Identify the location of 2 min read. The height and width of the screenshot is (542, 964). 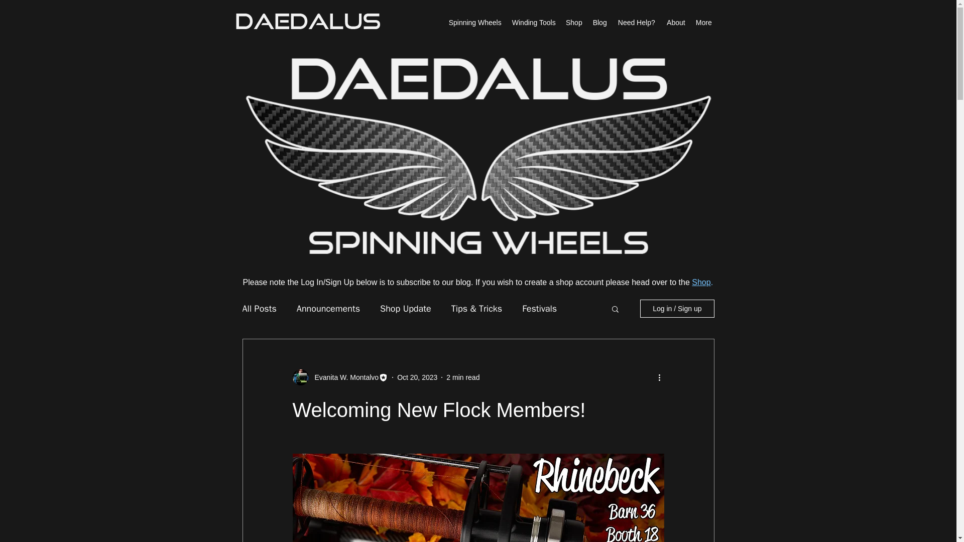
(462, 377).